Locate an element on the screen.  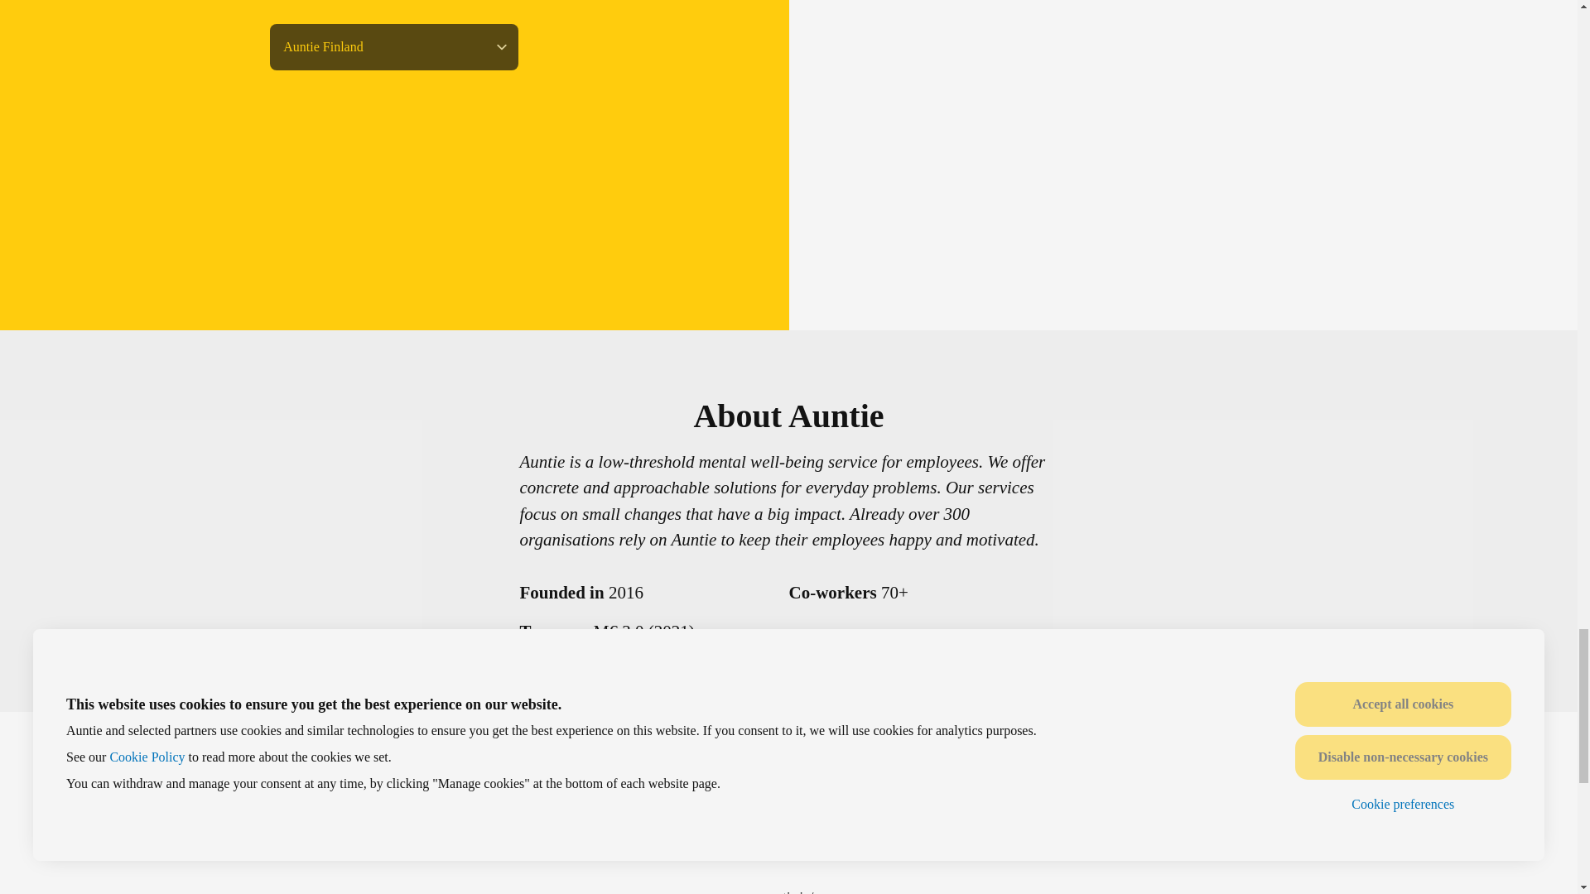
x-twitter is located at coordinates (729, 846).